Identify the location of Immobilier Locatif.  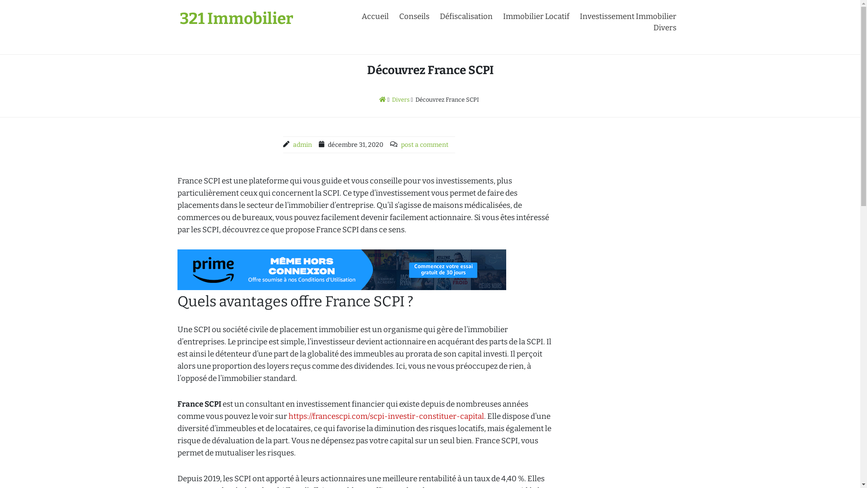
(536, 16).